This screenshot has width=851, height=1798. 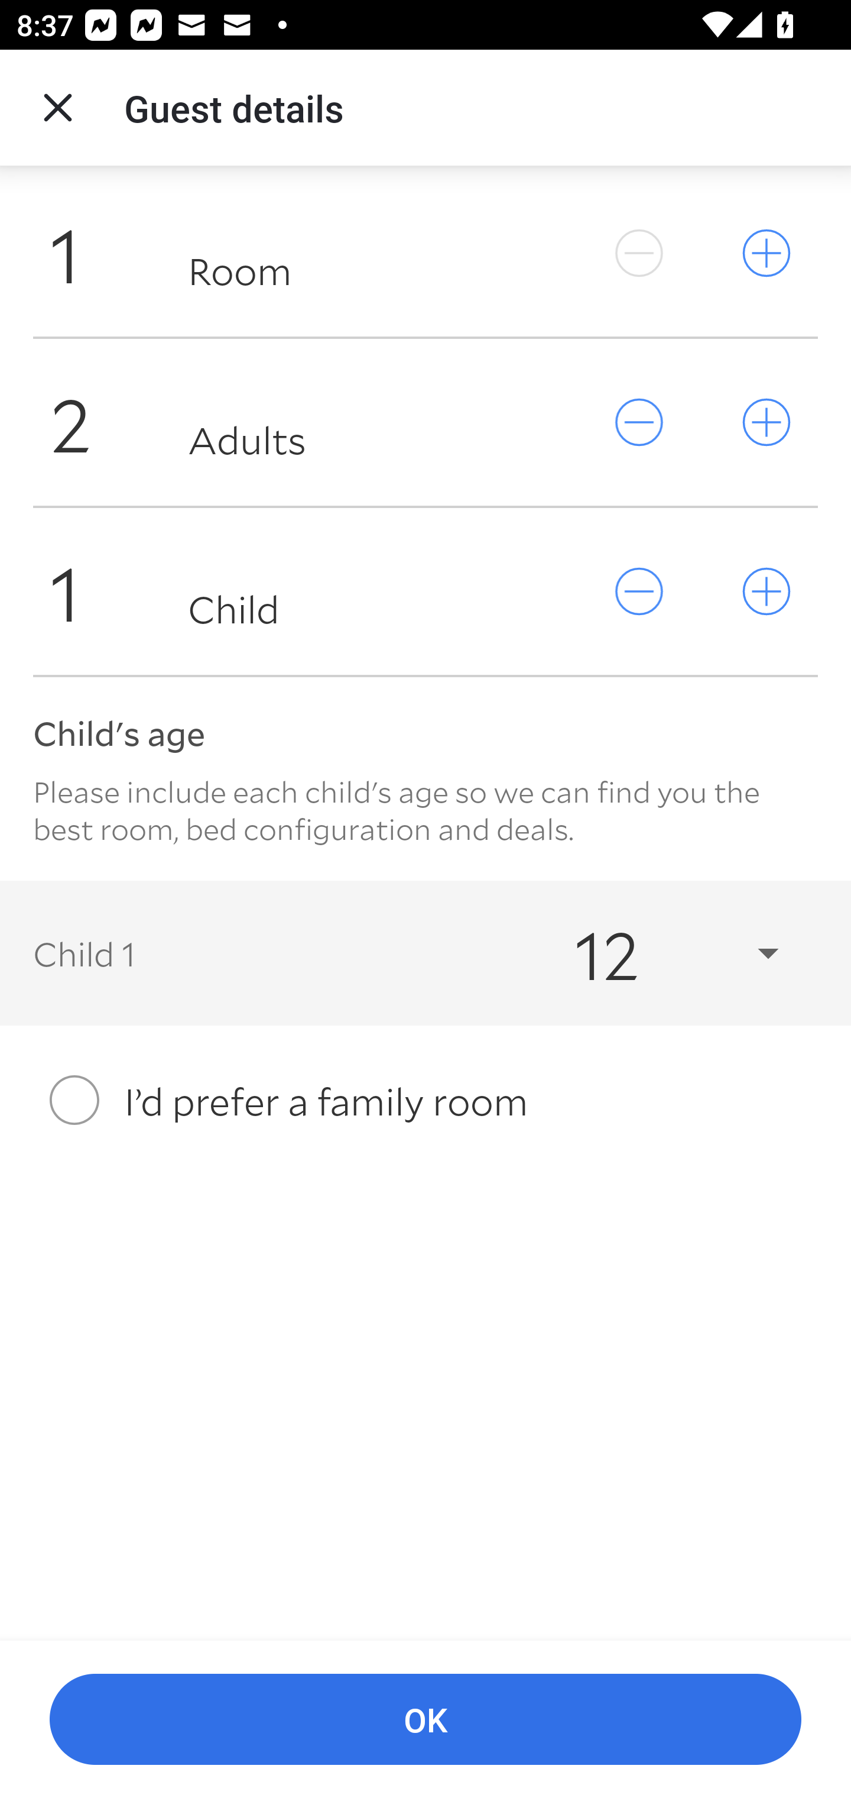 I want to click on 12, so click(x=656, y=952).